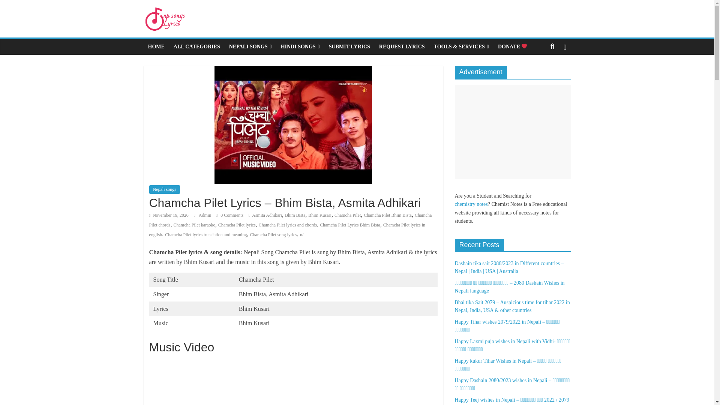  I want to click on Chamcha Pilet lyrics in english, so click(287, 229).